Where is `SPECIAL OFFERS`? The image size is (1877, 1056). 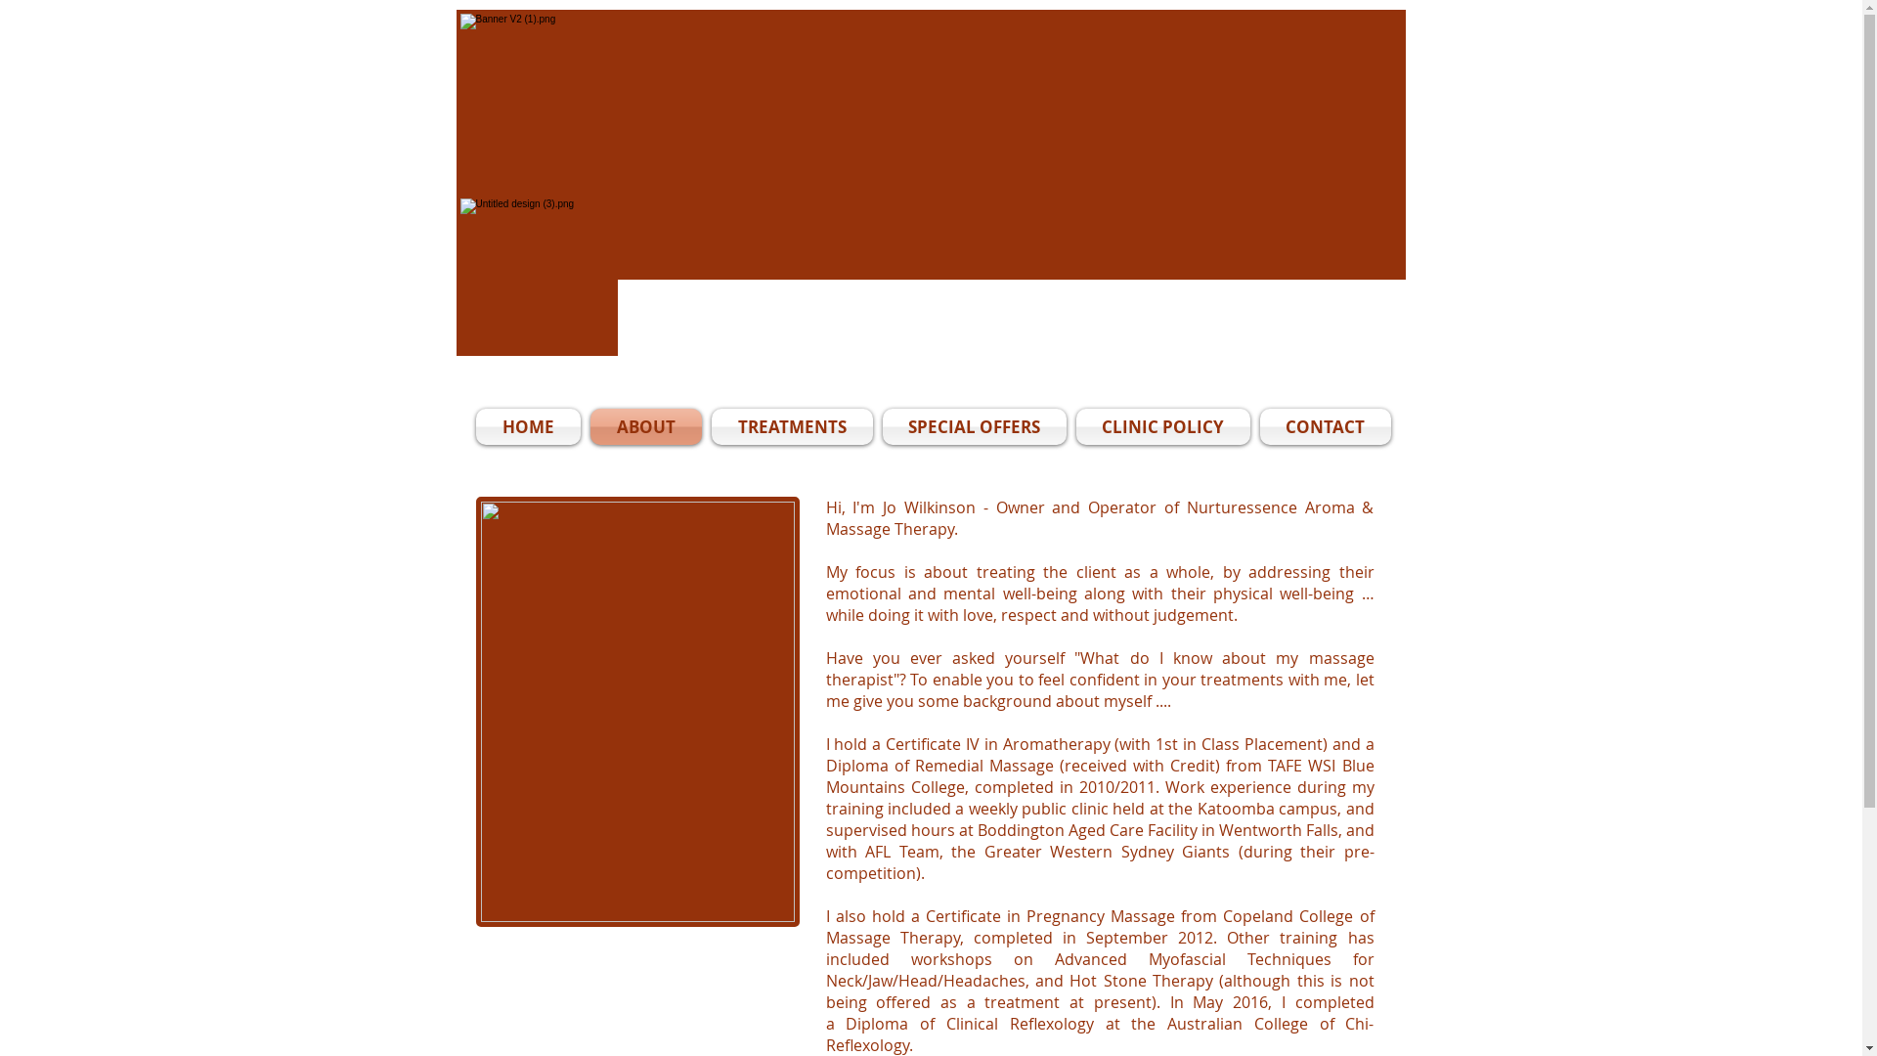
SPECIAL OFFERS is located at coordinates (975, 426).